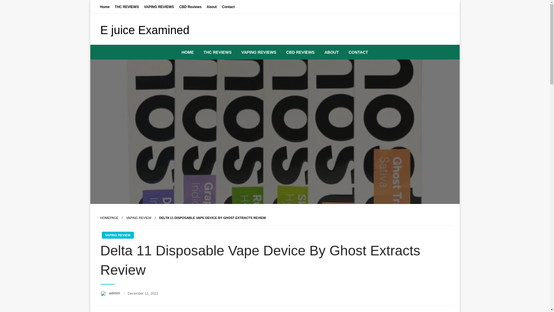 The image size is (554, 312). I want to click on VAPING REVIEWS, so click(159, 6).